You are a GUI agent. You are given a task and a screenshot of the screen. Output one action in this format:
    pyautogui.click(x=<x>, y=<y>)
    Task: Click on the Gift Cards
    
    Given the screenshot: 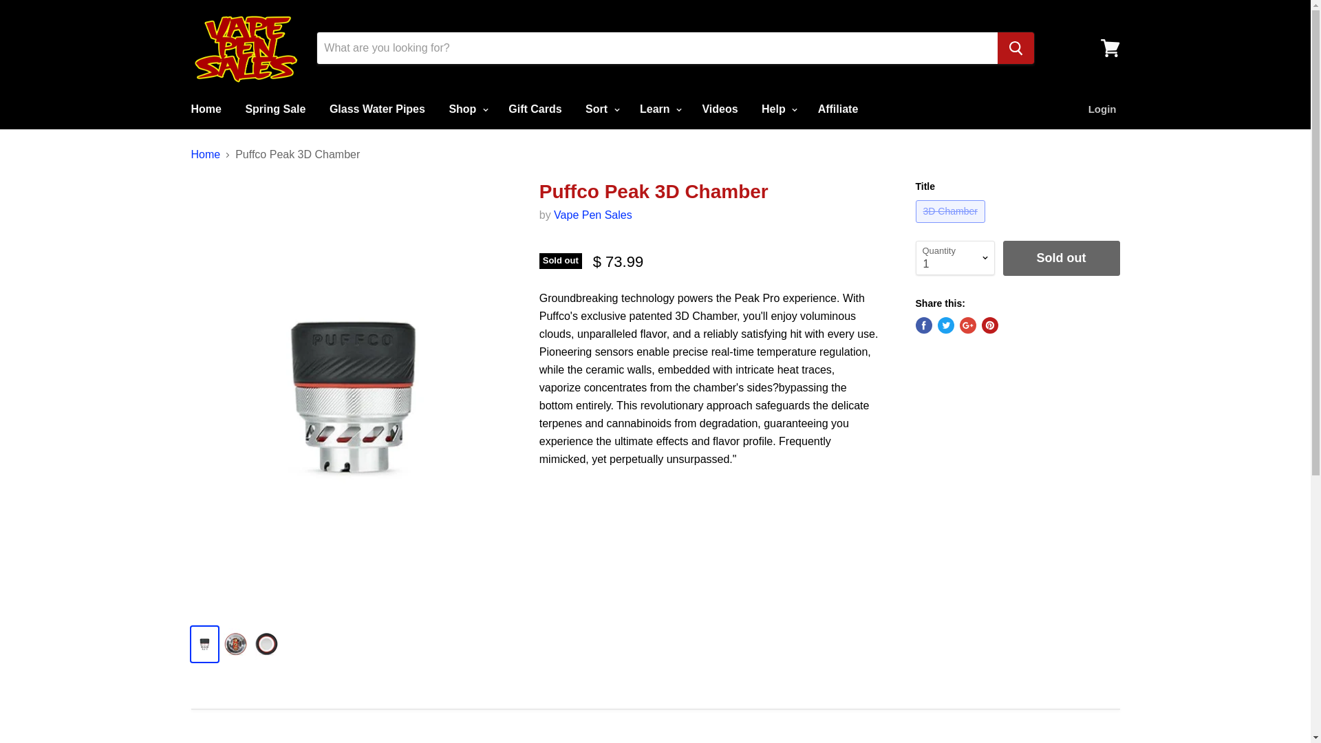 What is the action you would take?
    pyautogui.click(x=535, y=109)
    